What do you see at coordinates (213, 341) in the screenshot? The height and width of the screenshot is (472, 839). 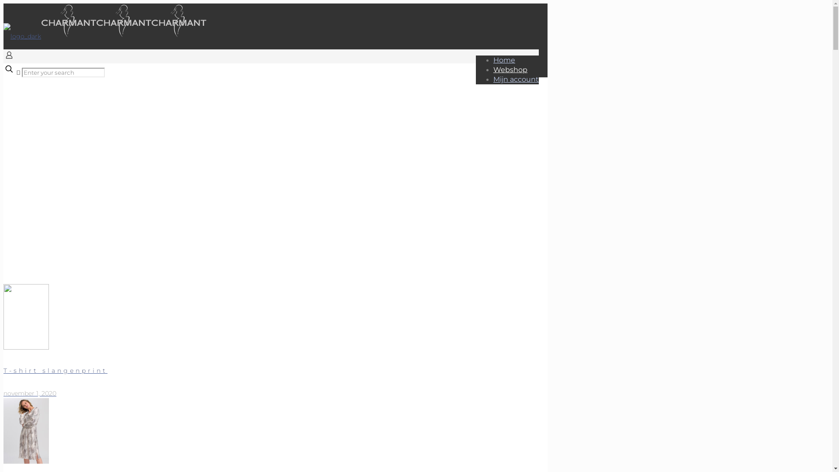 I see `T-shirt slangenprint
november 1, 2020` at bounding box center [213, 341].